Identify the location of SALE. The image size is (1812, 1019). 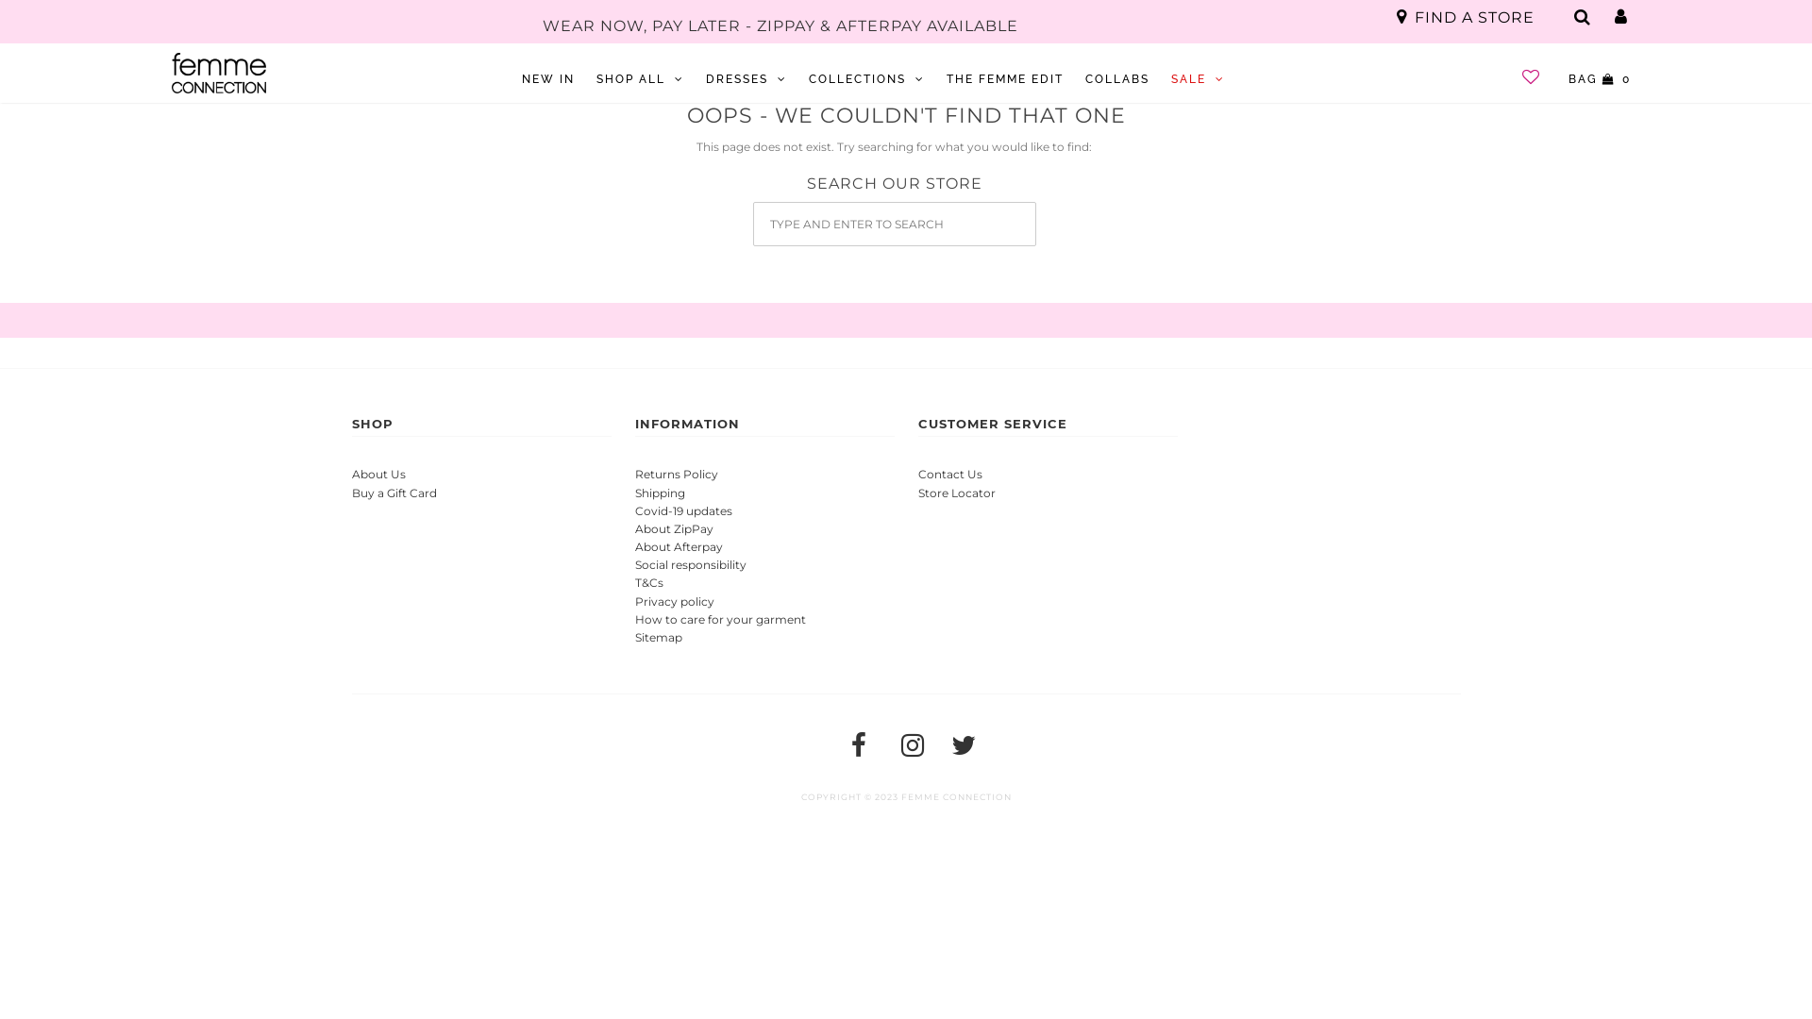
(1199, 79).